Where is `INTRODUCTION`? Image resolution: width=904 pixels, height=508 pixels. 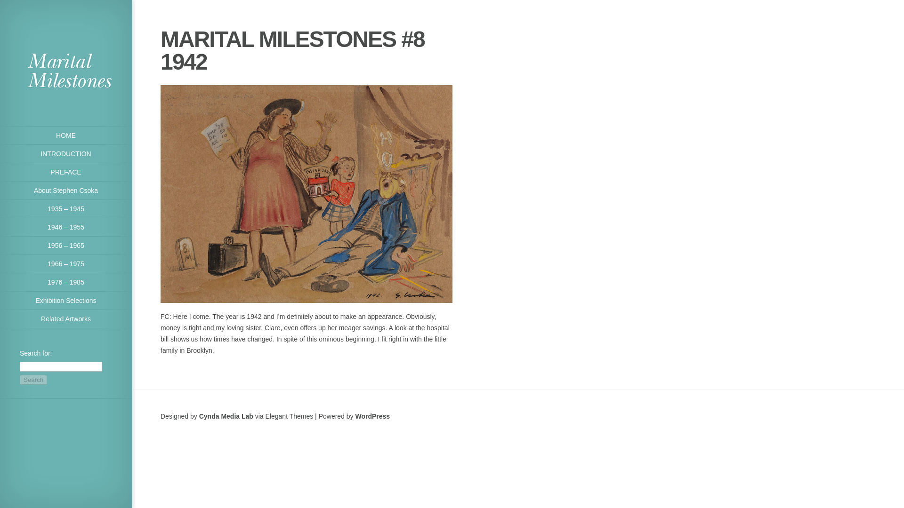 INTRODUCTION is located at coordinates (66, 153).